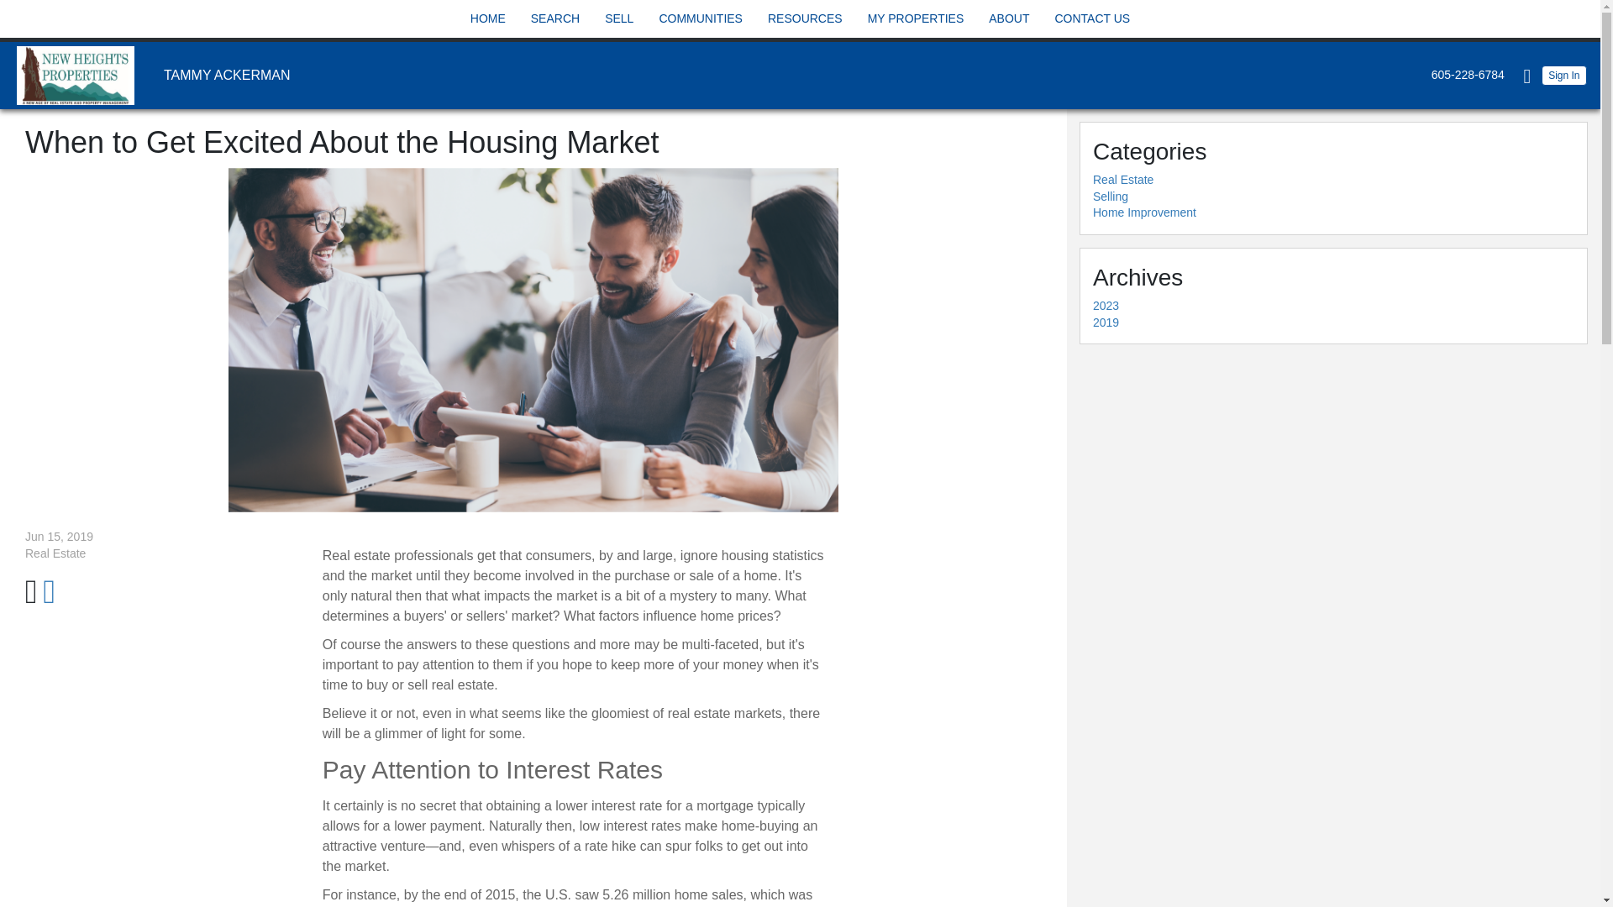 The width and height of the screenshot is (1613, 907). What do you see at coordinates (1122, 180) in the screenshot?
I see `Real Estate` at bounding box center [1122, 180].